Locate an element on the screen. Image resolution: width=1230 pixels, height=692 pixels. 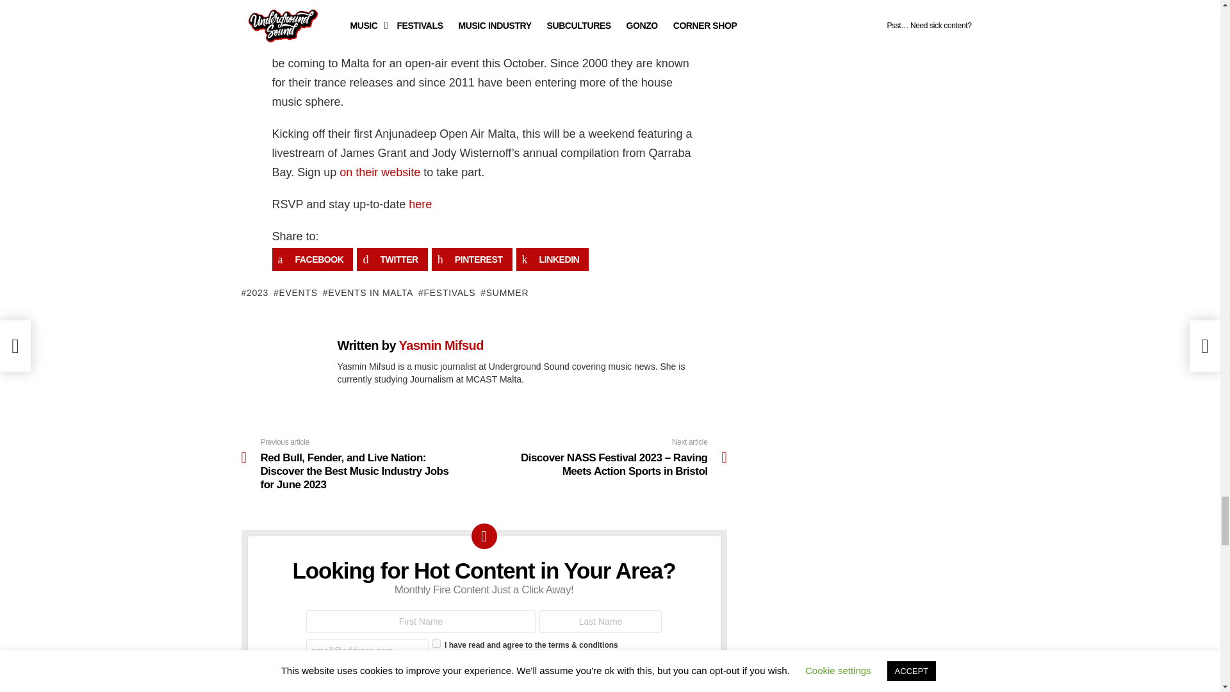
1 is located at coordinates (436, 643).